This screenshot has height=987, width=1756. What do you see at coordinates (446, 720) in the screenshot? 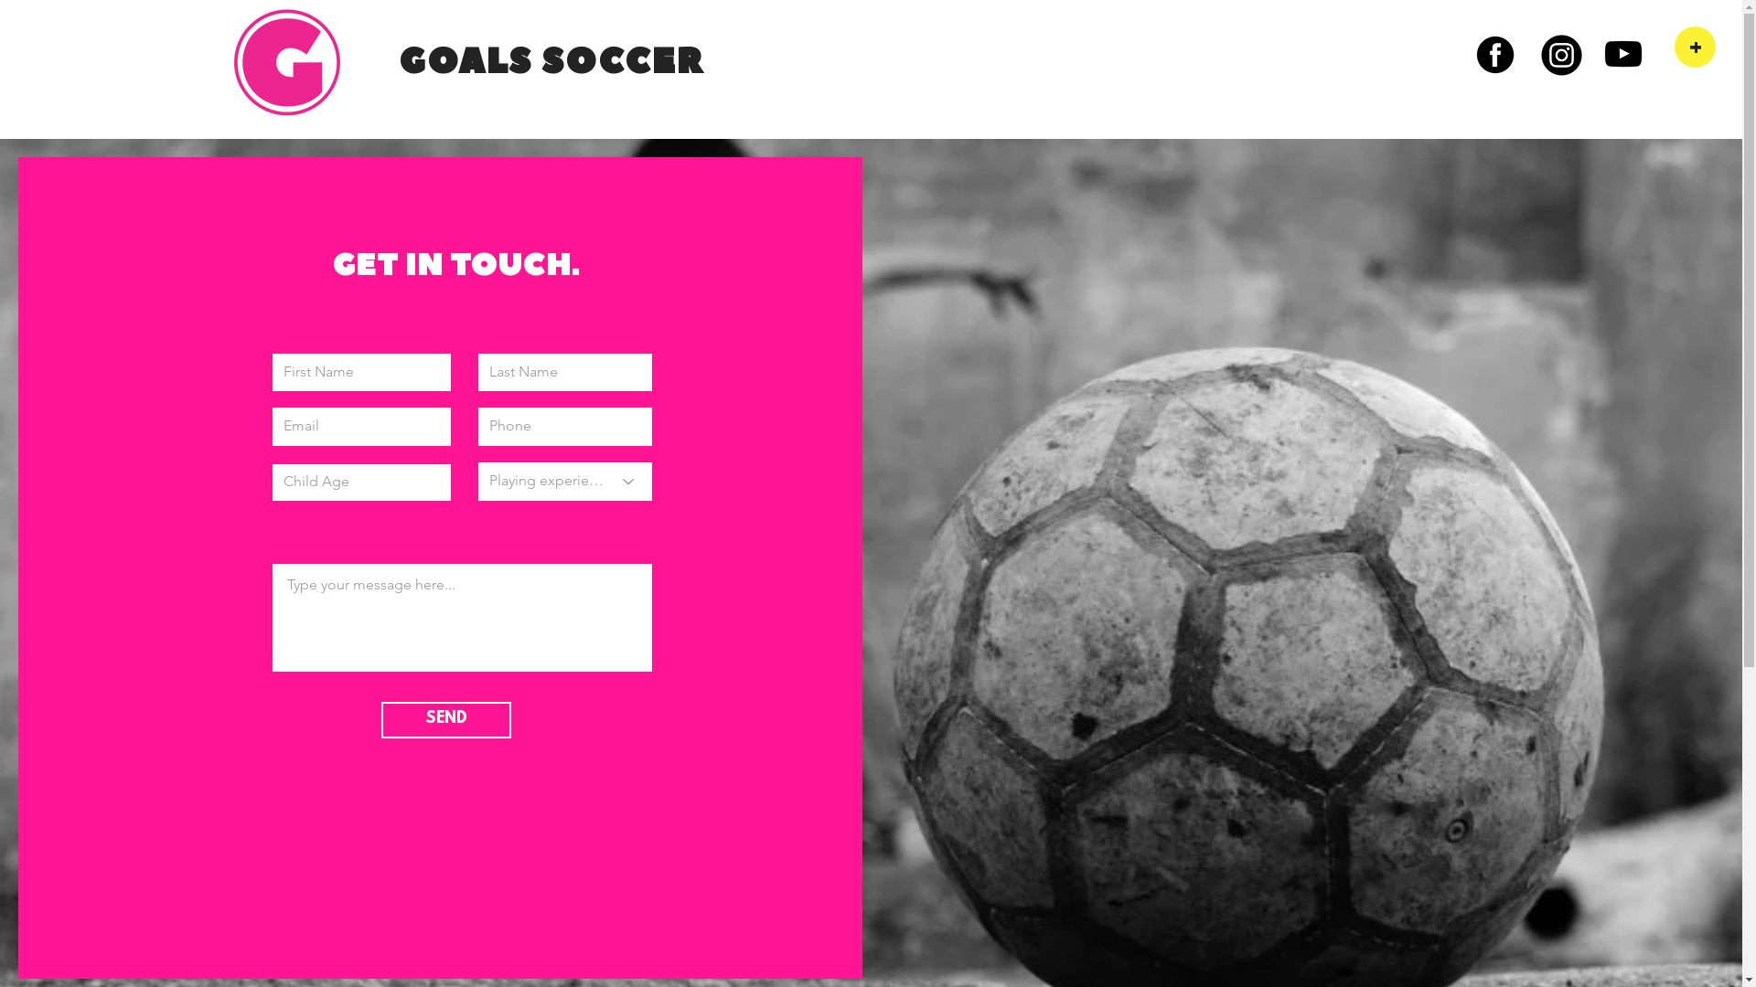
I see `SEND` at bounding box center [446, 720].